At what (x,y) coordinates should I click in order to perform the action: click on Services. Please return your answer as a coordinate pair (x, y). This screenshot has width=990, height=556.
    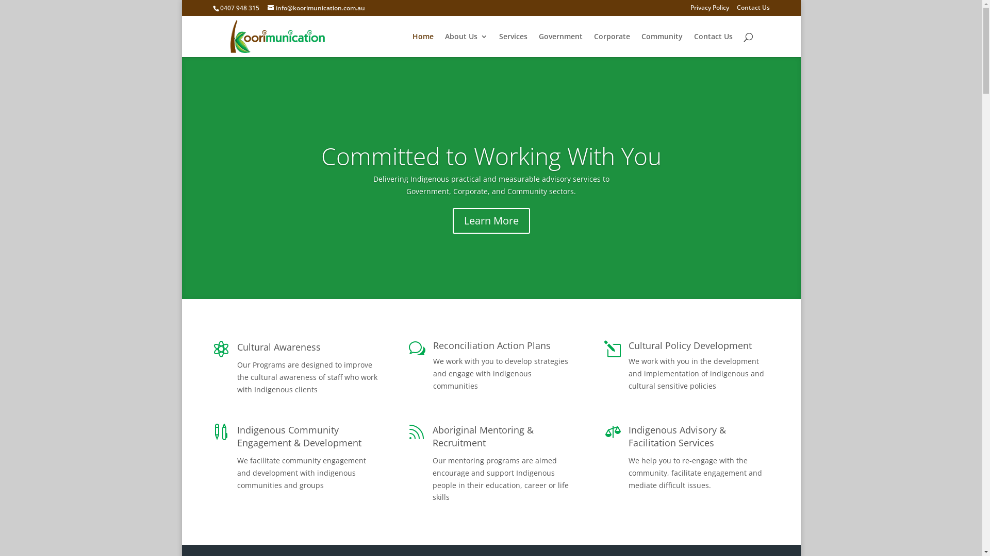
    Looking at the image, I should click on (514, 45).